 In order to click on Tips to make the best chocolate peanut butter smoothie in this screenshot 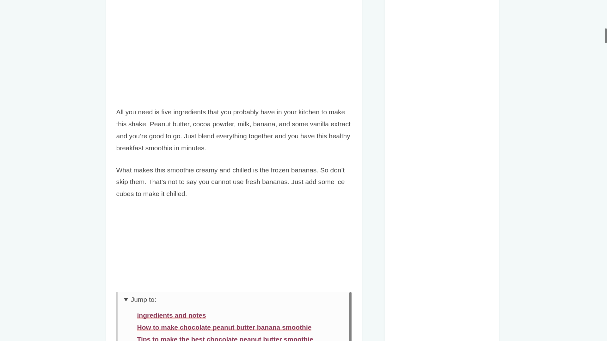, I will do `click(225, 338)`.